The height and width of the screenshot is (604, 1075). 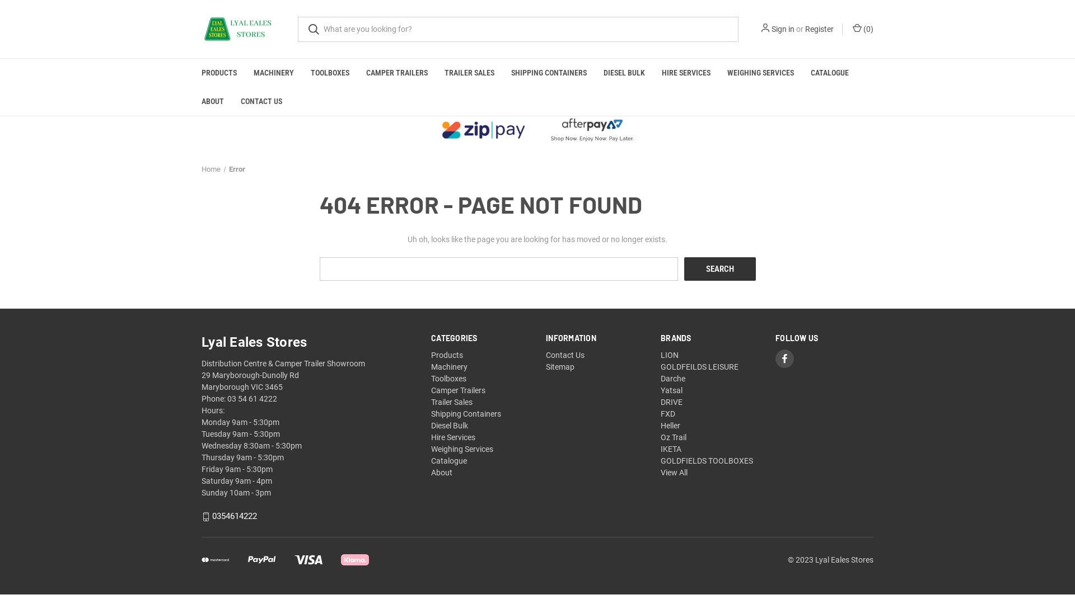 What do you see at coordinates (449, 461) in the screenshot?
I see `Catalogue` at bounding box center [449, 461].